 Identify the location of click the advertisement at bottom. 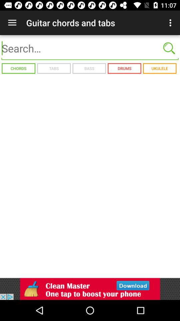
(90, 289).